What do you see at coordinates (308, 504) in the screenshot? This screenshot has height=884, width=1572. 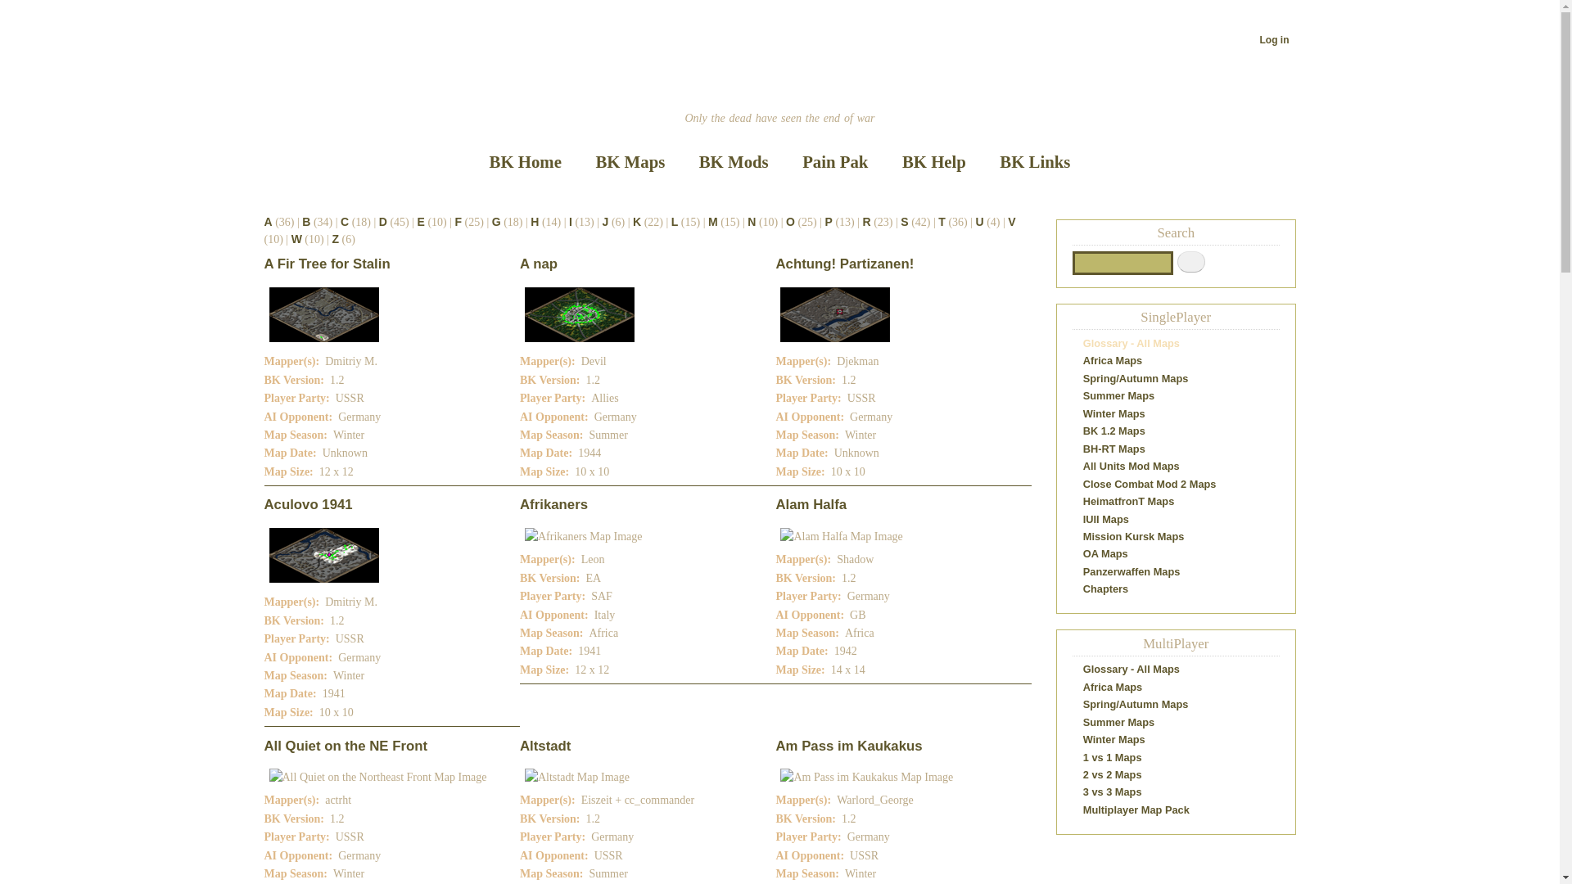 I see `Aculovo 1941` at bounding box center [308, 504].